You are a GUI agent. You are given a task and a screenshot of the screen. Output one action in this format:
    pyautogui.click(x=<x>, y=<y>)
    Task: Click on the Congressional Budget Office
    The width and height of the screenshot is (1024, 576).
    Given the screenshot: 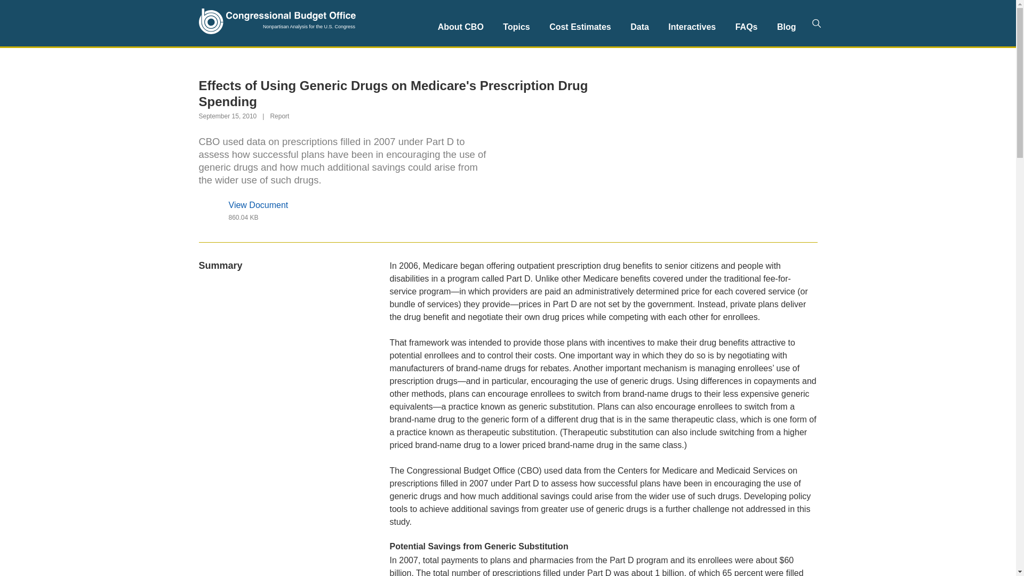 What is the action you would take?
    pyautogui.click(x=277, y=23)
    